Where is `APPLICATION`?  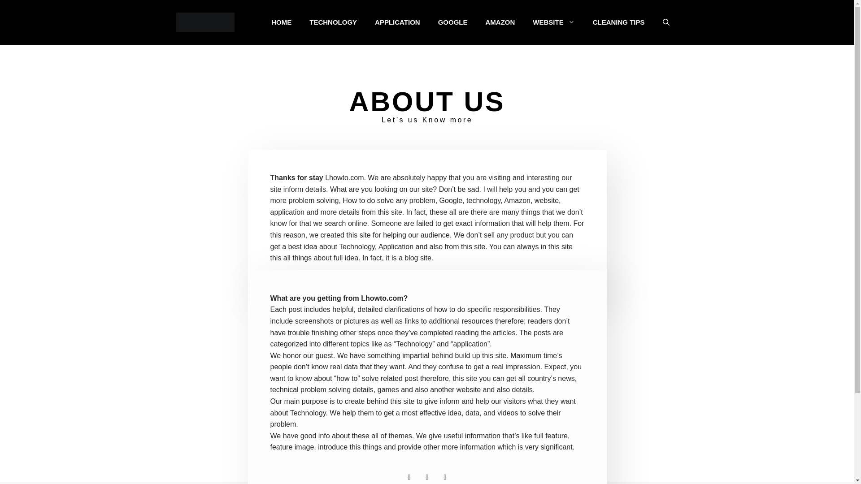
APPLICATION is located at coordinates (397, 22).